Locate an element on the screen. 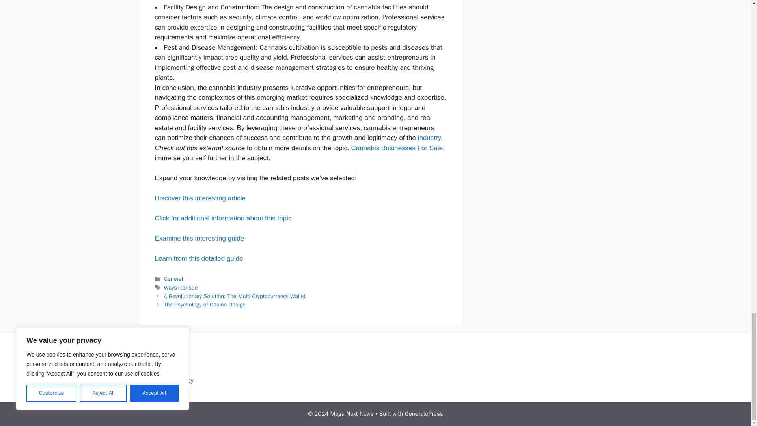  Cannabis Businesses For Sale is located at coordinates (397, 148).